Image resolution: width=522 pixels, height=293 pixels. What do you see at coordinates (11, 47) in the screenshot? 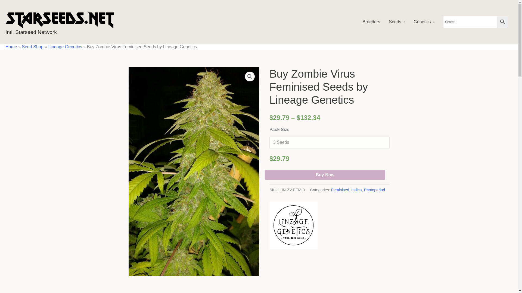
I see `Home` at bounding box center [11, 47].